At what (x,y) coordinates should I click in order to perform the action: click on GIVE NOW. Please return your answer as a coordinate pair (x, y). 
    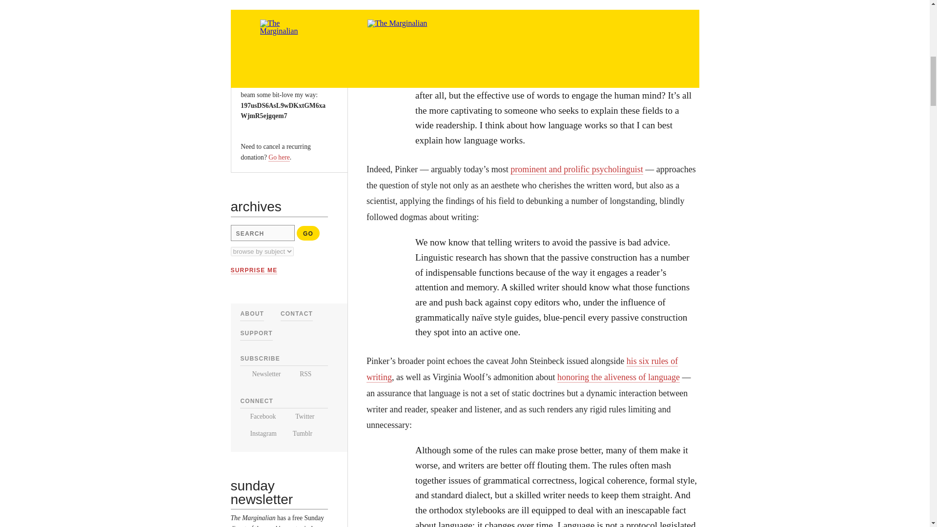
    Looking at the image, I should click on (264, 35).